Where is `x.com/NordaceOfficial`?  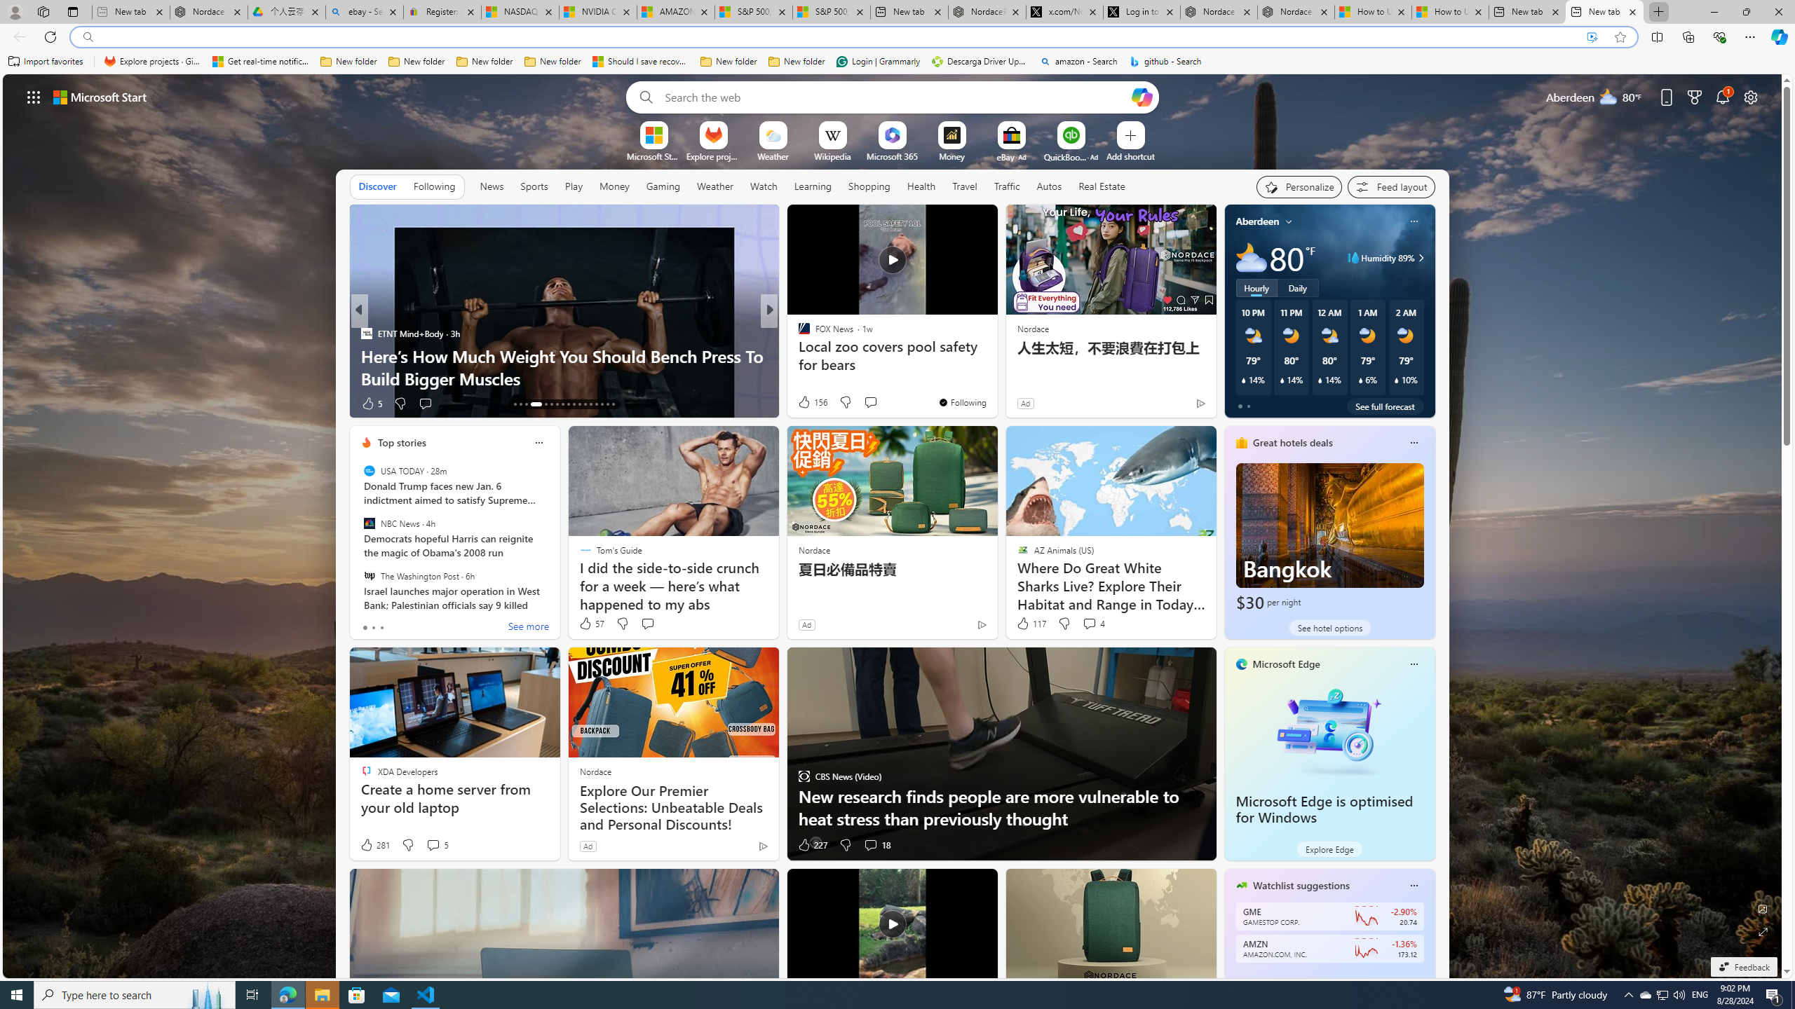
x.com/NordaceOfficial is located at coordinates (1064, 12).